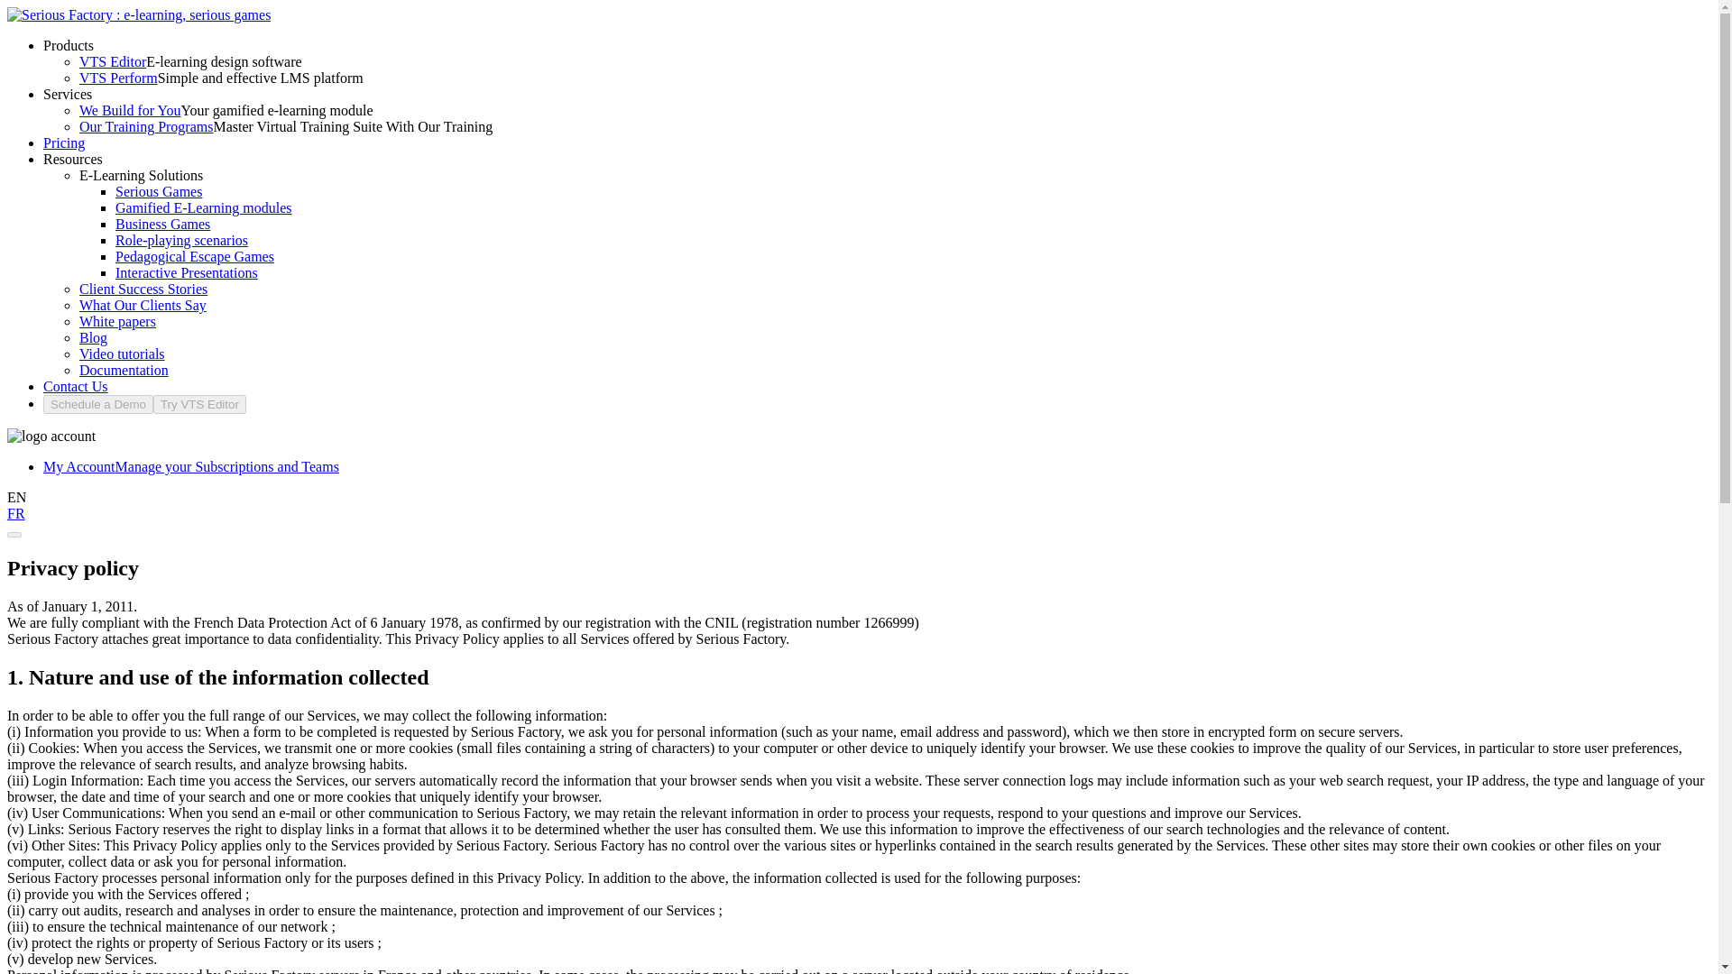 The height and width of the screenshot is (974, 1732). What do you see at coordinates (98, 402) in the screenshot?
I see `Schedule a Demo` at bounding box center [98, 402].